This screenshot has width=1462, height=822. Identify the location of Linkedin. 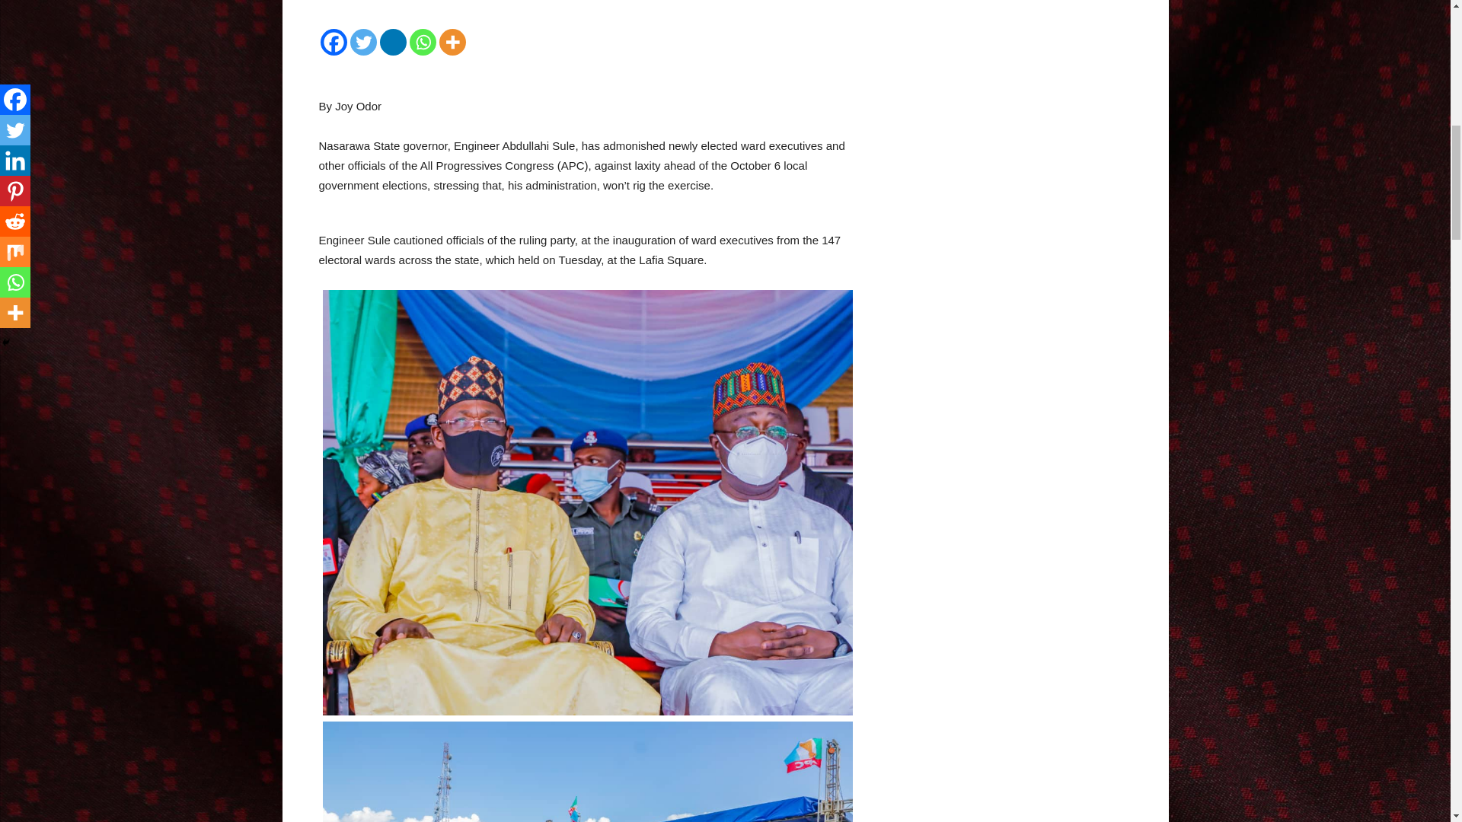
(392, 42).